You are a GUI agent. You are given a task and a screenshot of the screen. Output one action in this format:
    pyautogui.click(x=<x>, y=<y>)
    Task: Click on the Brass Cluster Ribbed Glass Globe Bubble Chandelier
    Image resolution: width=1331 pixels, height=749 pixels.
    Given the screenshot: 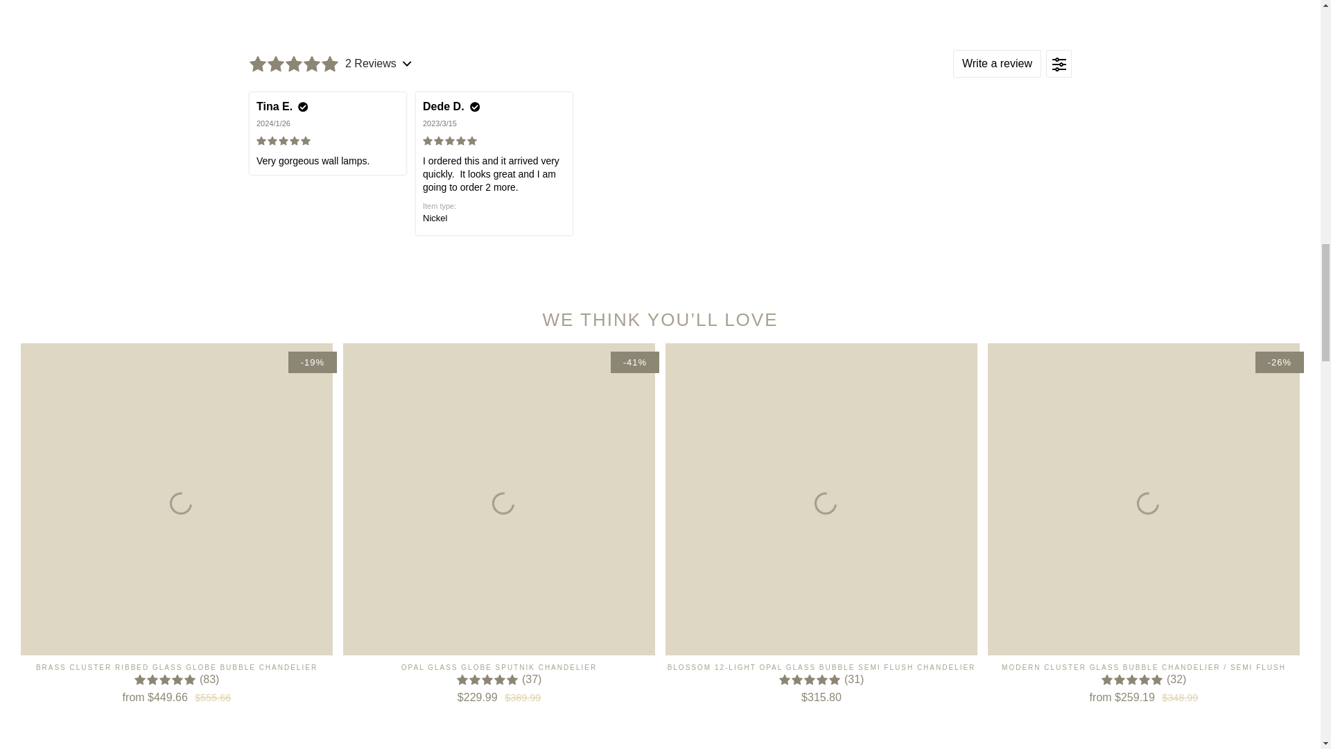 What is the action you would take?
    pyautogui.click(x=177, y=684)
    